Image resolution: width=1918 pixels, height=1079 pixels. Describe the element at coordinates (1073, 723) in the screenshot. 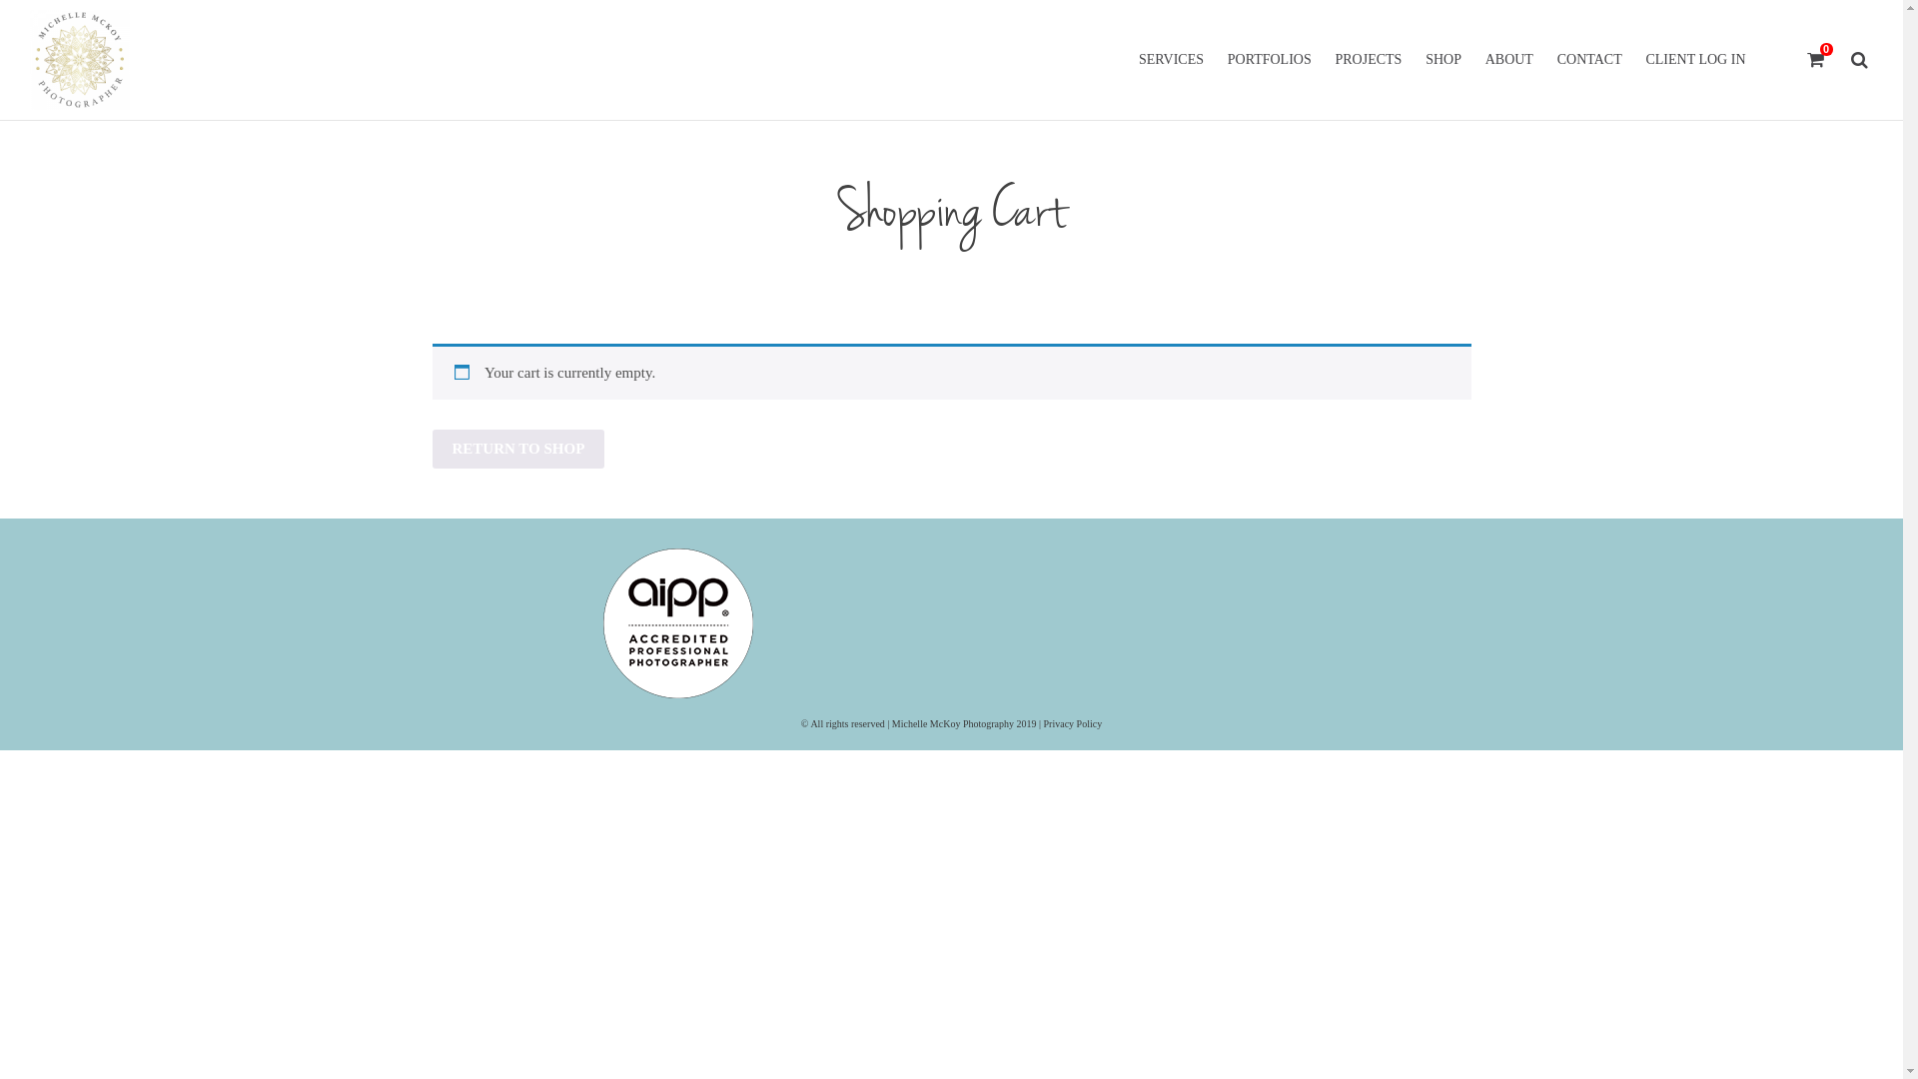

I see `Privacy Policy` at that location.